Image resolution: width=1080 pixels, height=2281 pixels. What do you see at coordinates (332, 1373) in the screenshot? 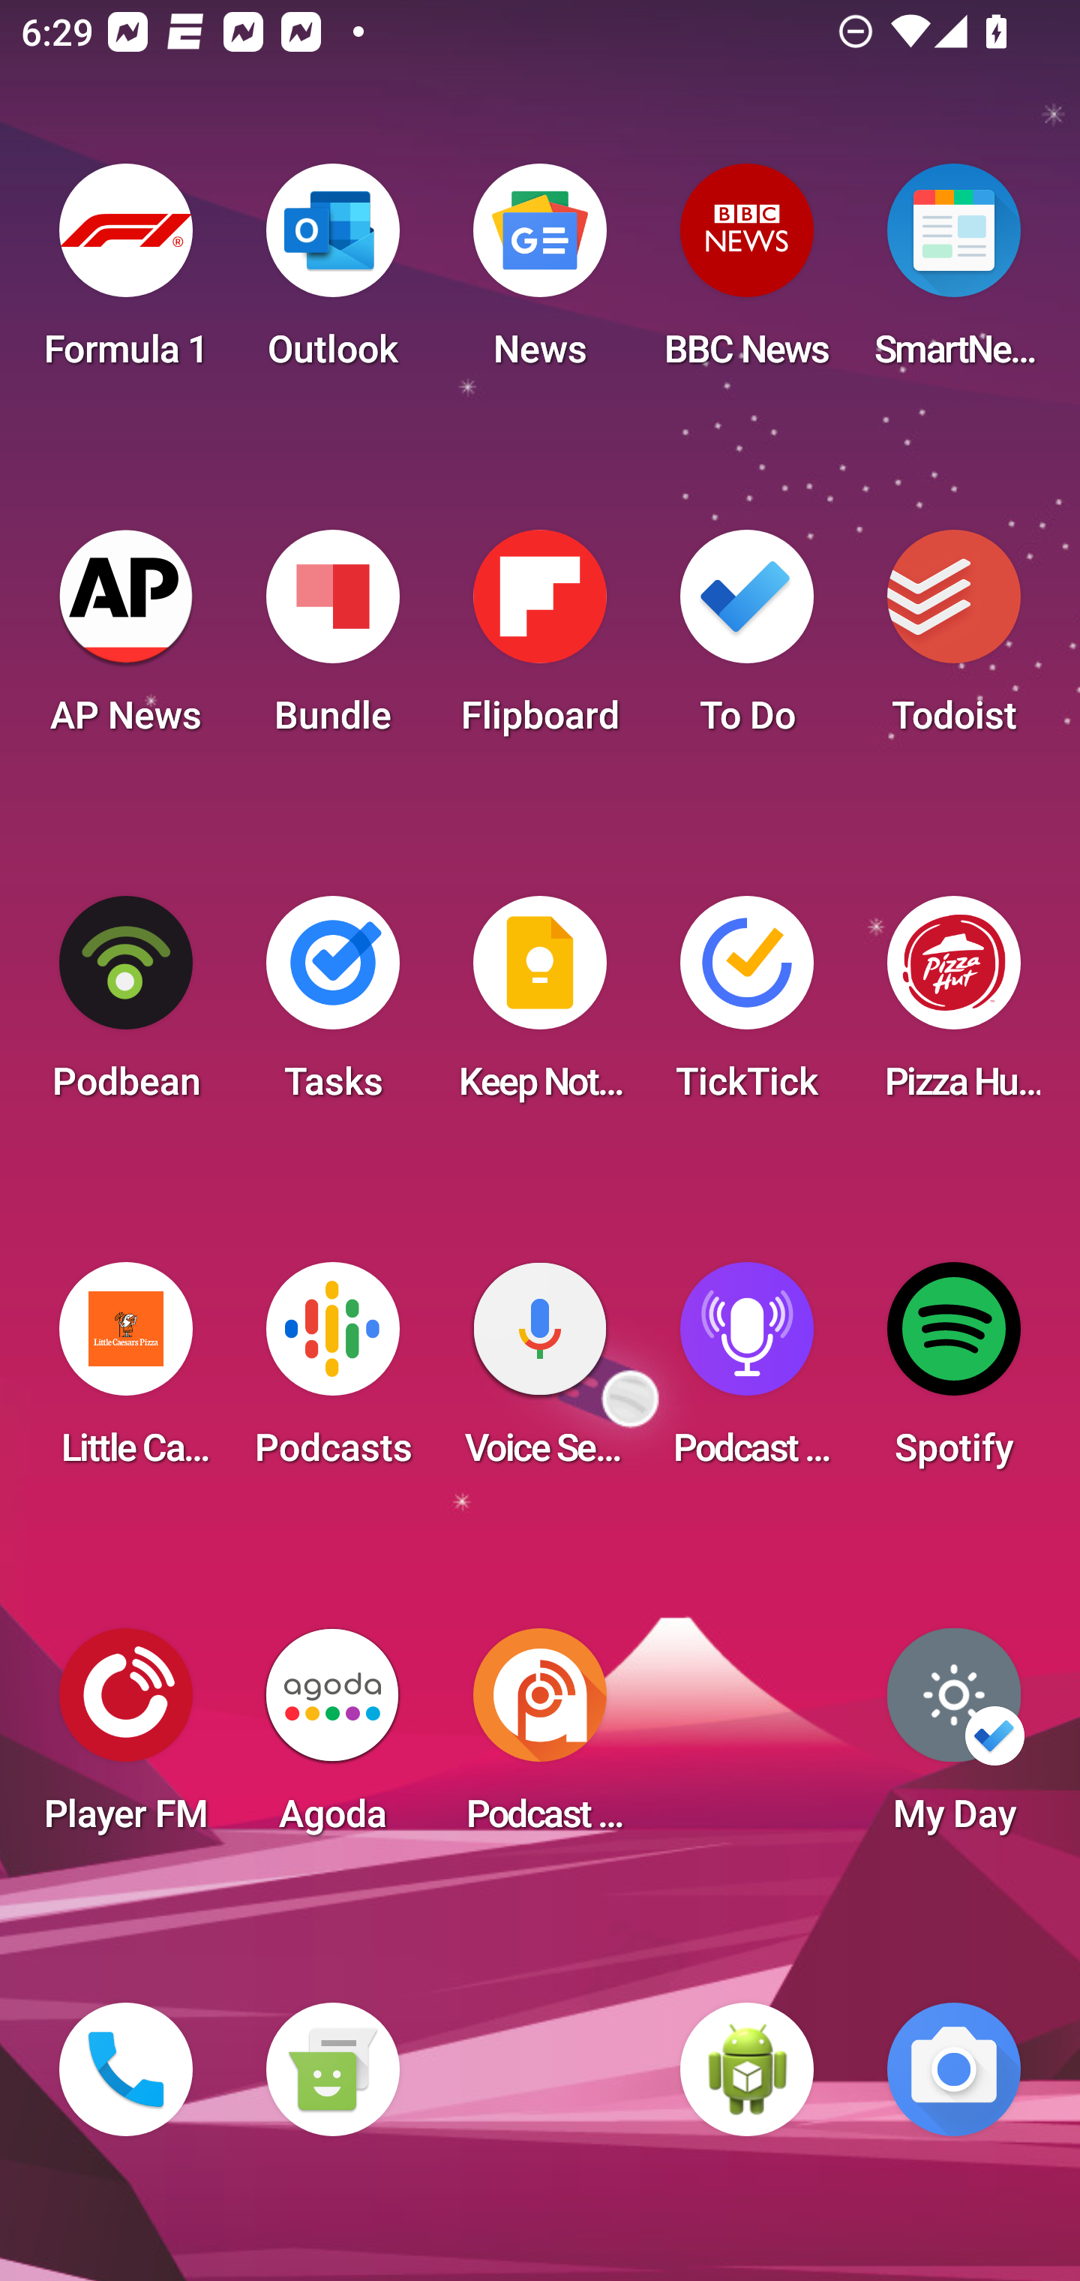
I see `Podcasts` at bounding box center [332, 1373].